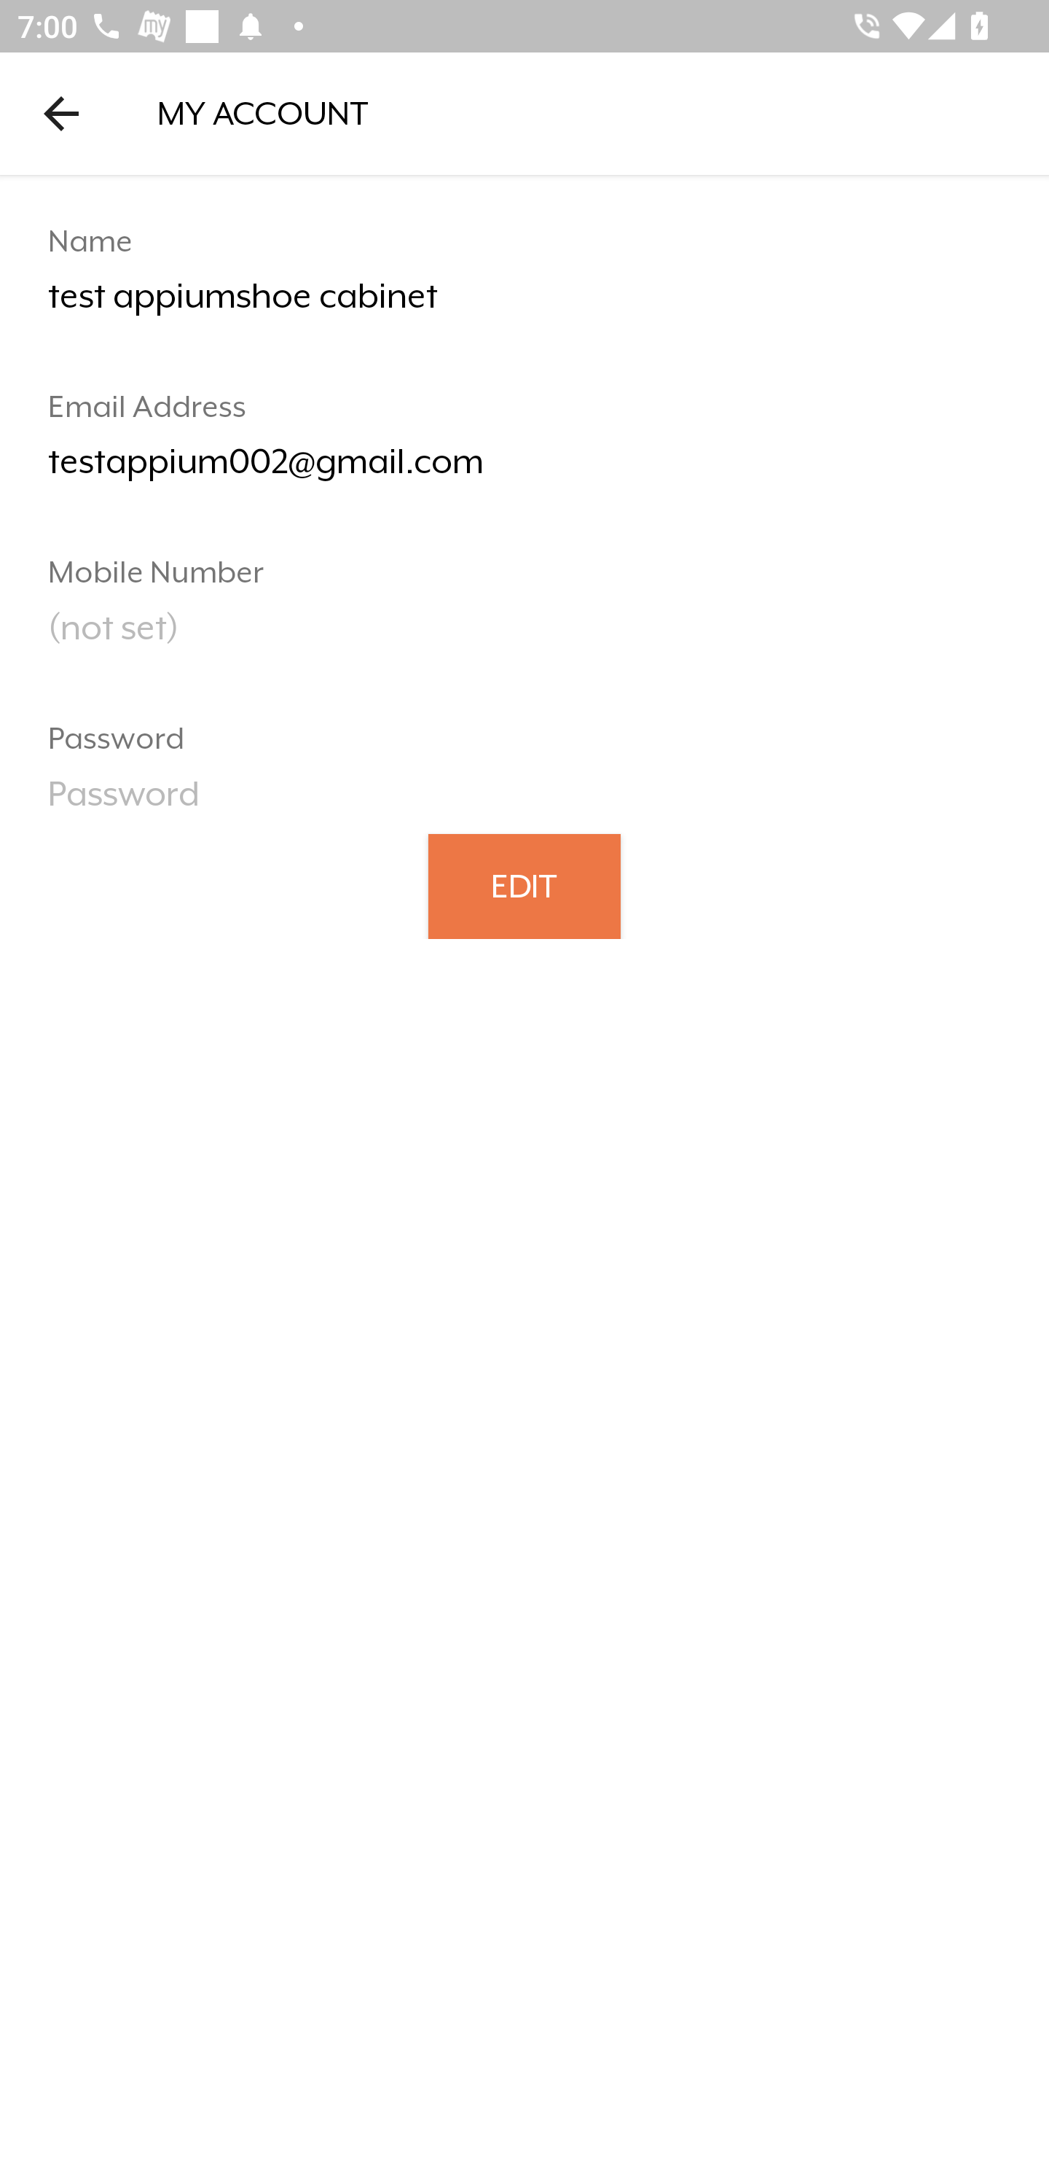  I want to click on EDIT, so click(524, 885).